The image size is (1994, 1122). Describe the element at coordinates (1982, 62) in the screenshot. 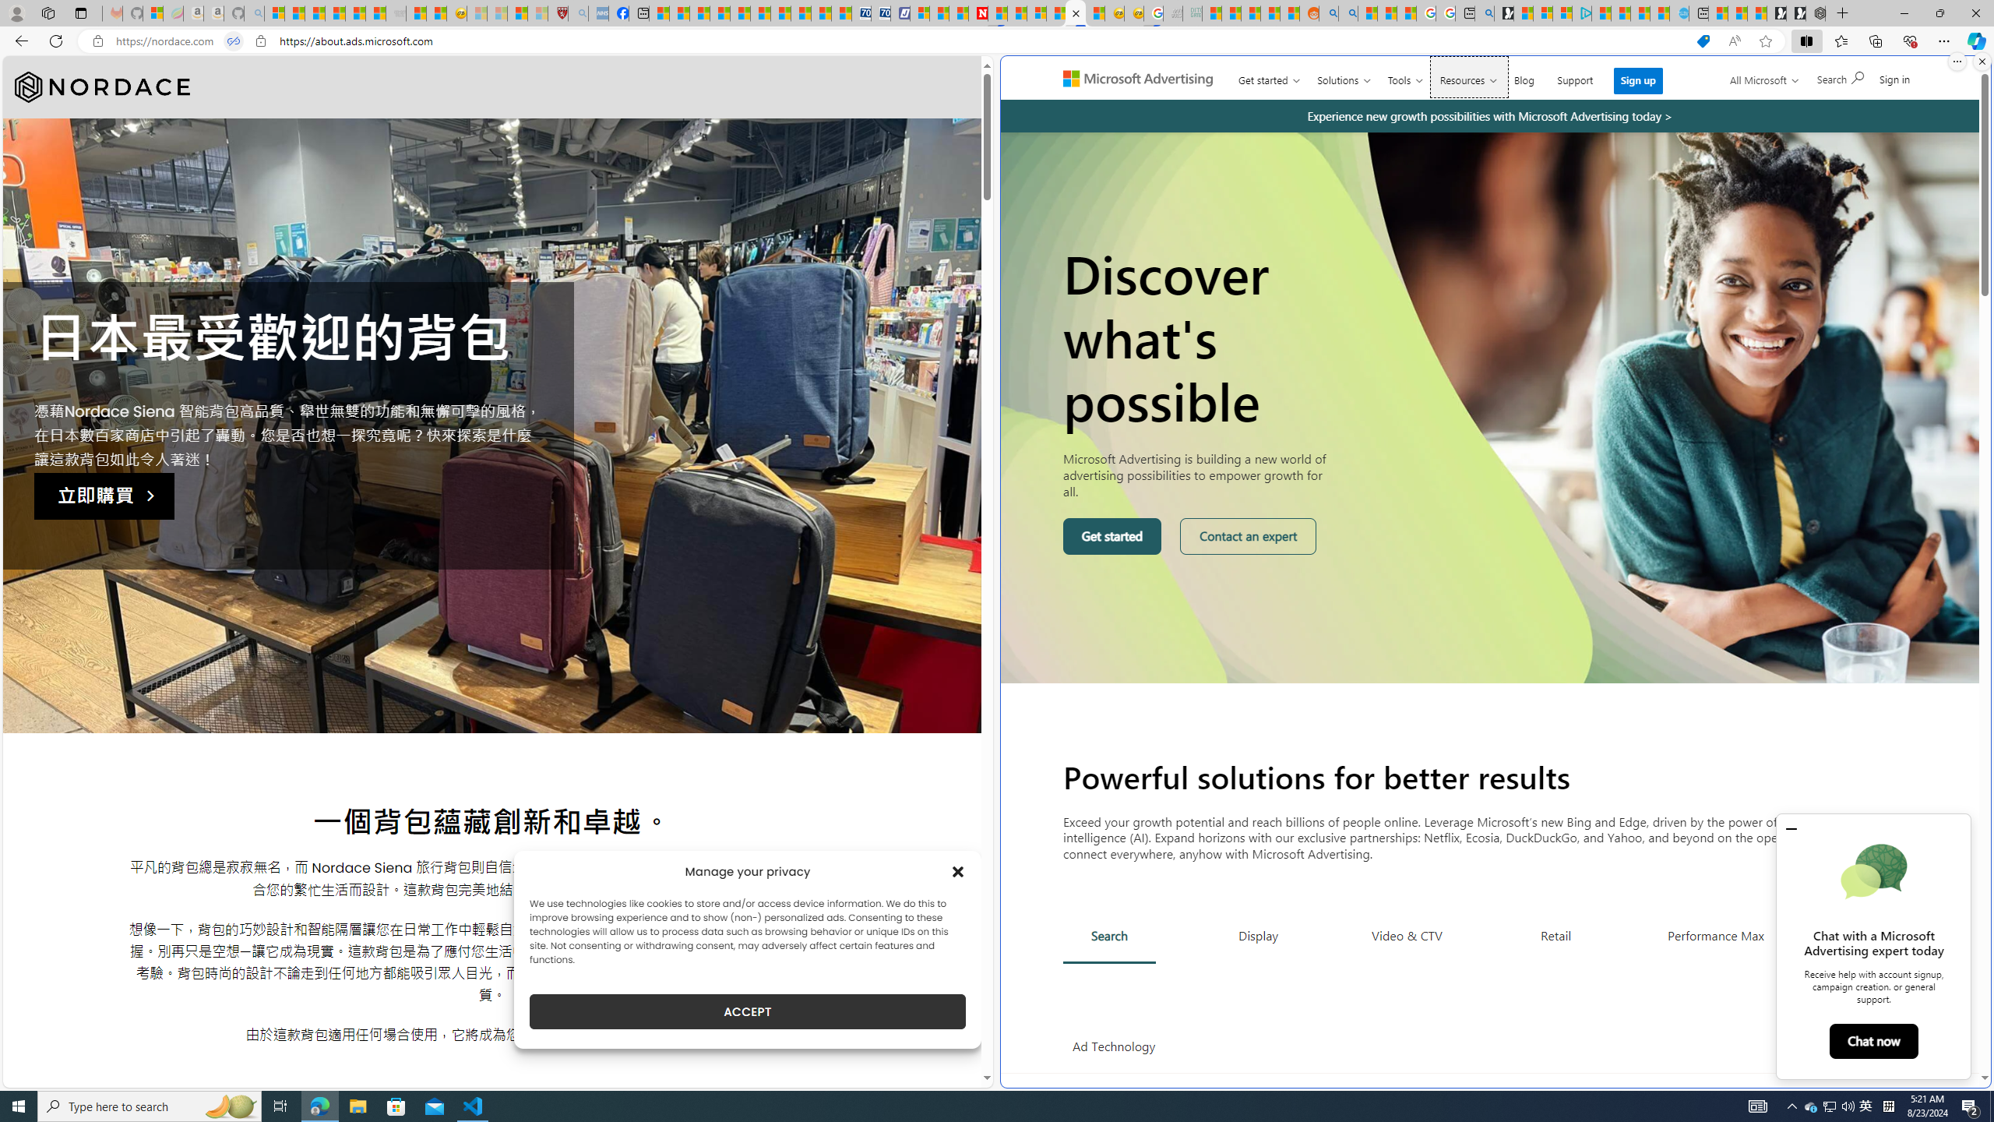

I see `Close split screen.` at that location.